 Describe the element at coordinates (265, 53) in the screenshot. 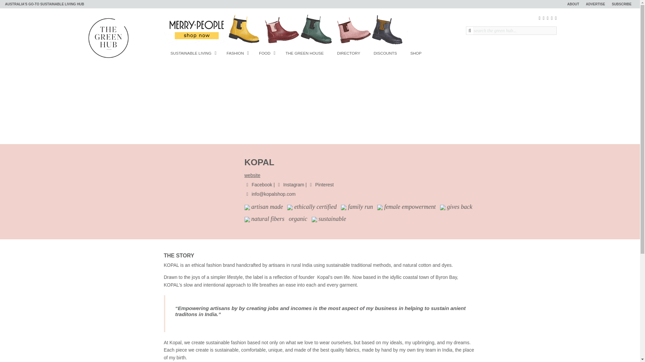

I see `FOOD` at that location.